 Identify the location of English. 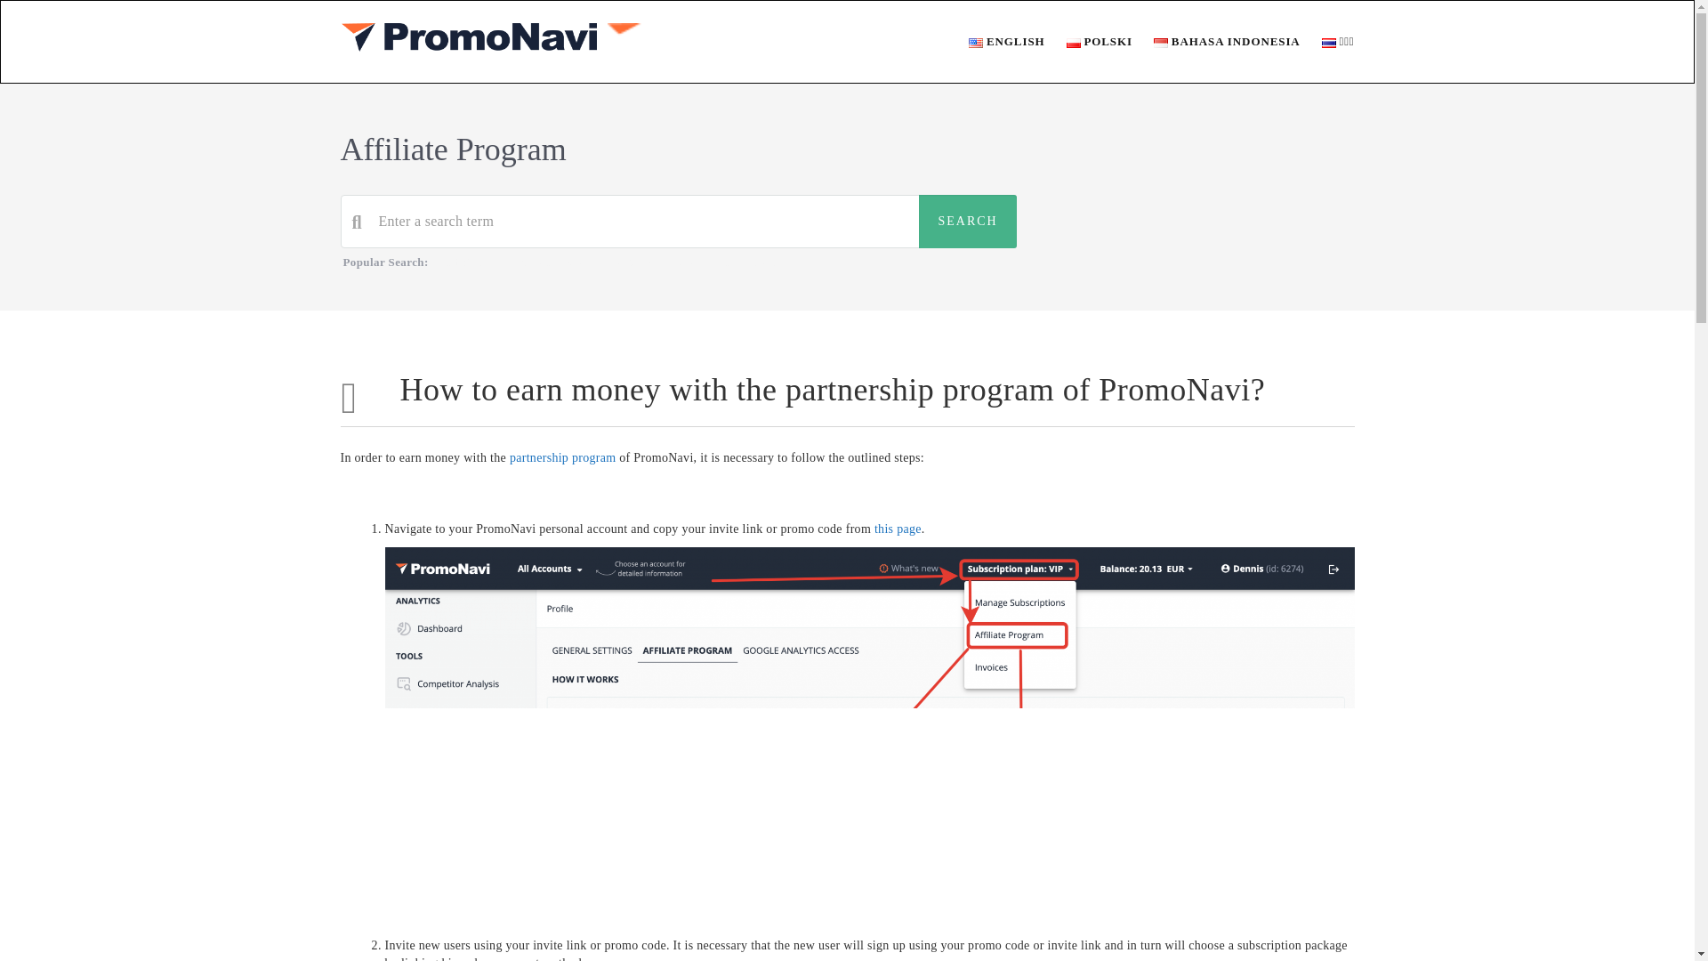
(975, 43).